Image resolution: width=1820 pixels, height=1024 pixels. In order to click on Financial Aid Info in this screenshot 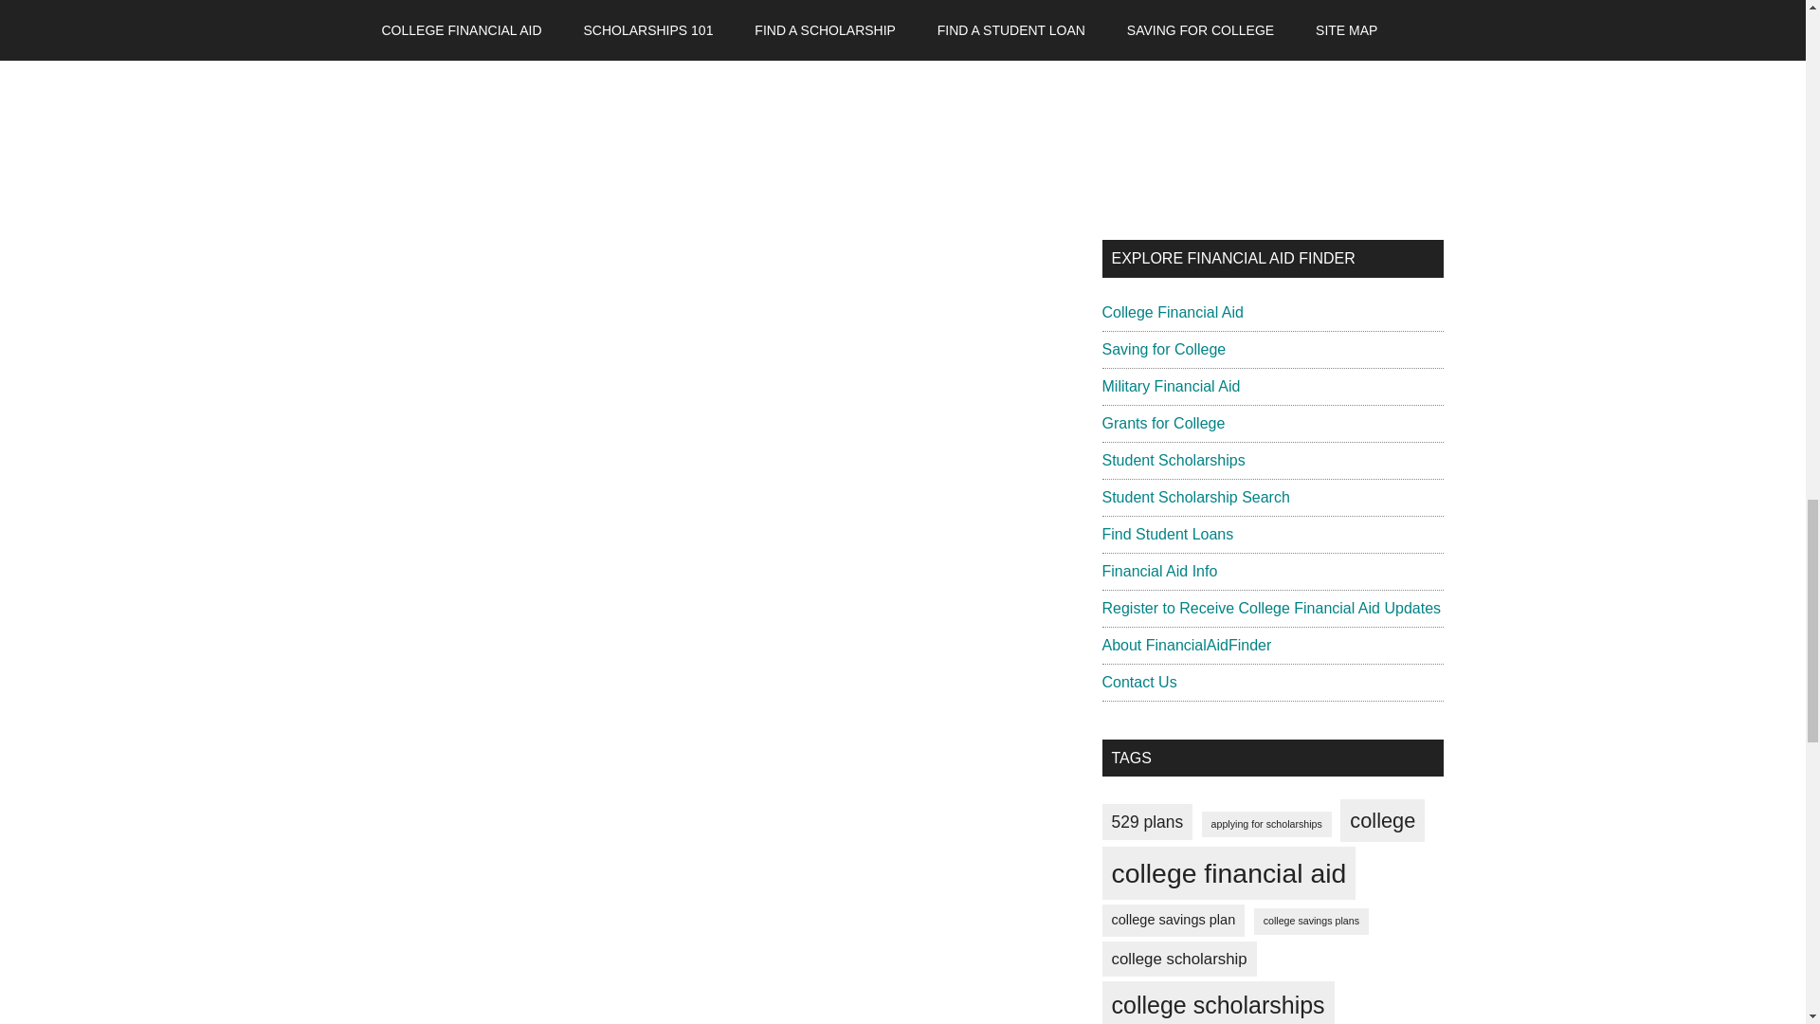, I will do `click(1158, 571)`.